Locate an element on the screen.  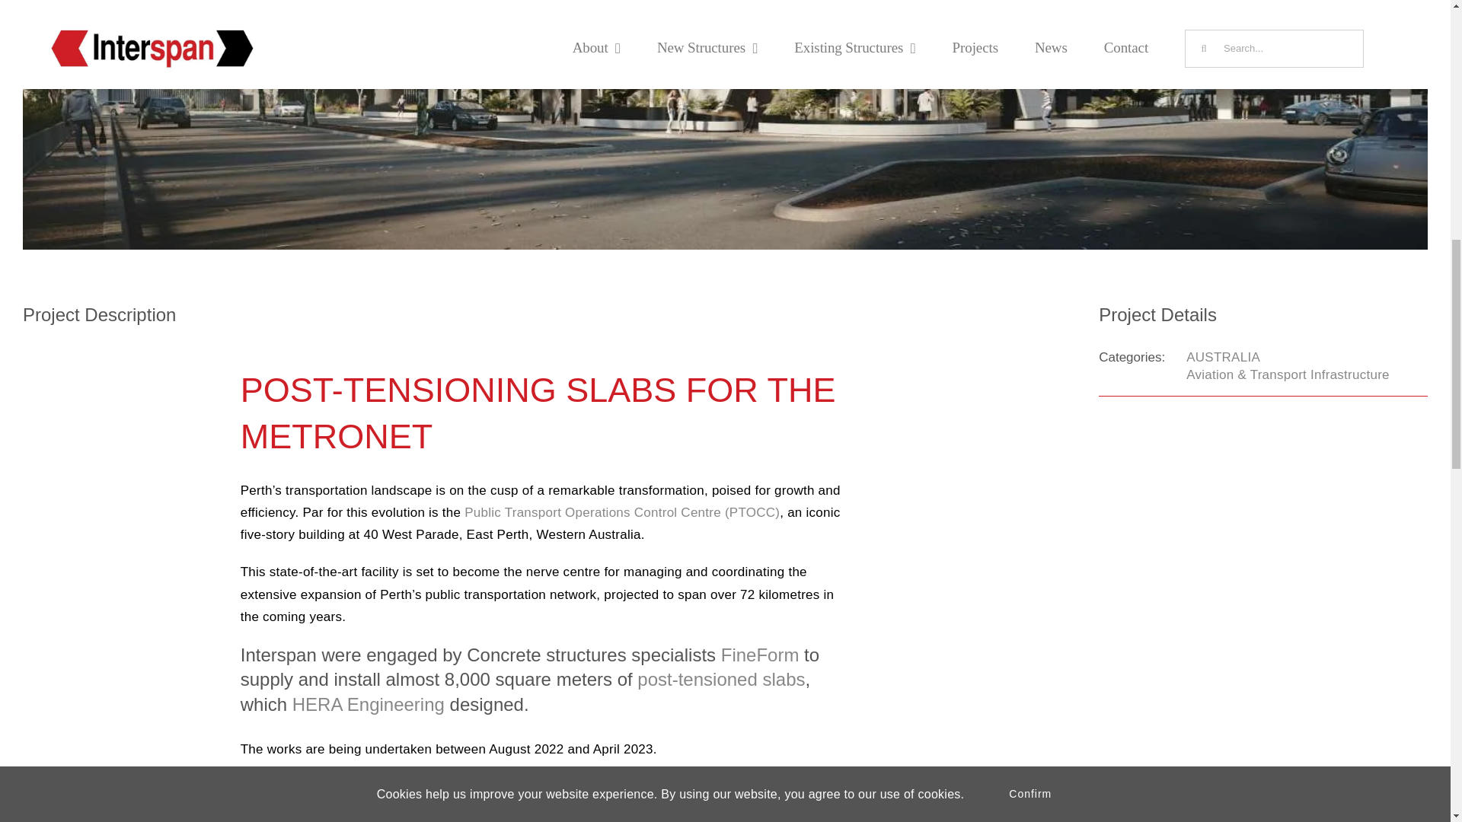
FineForm is located at coordinates (760, 655).